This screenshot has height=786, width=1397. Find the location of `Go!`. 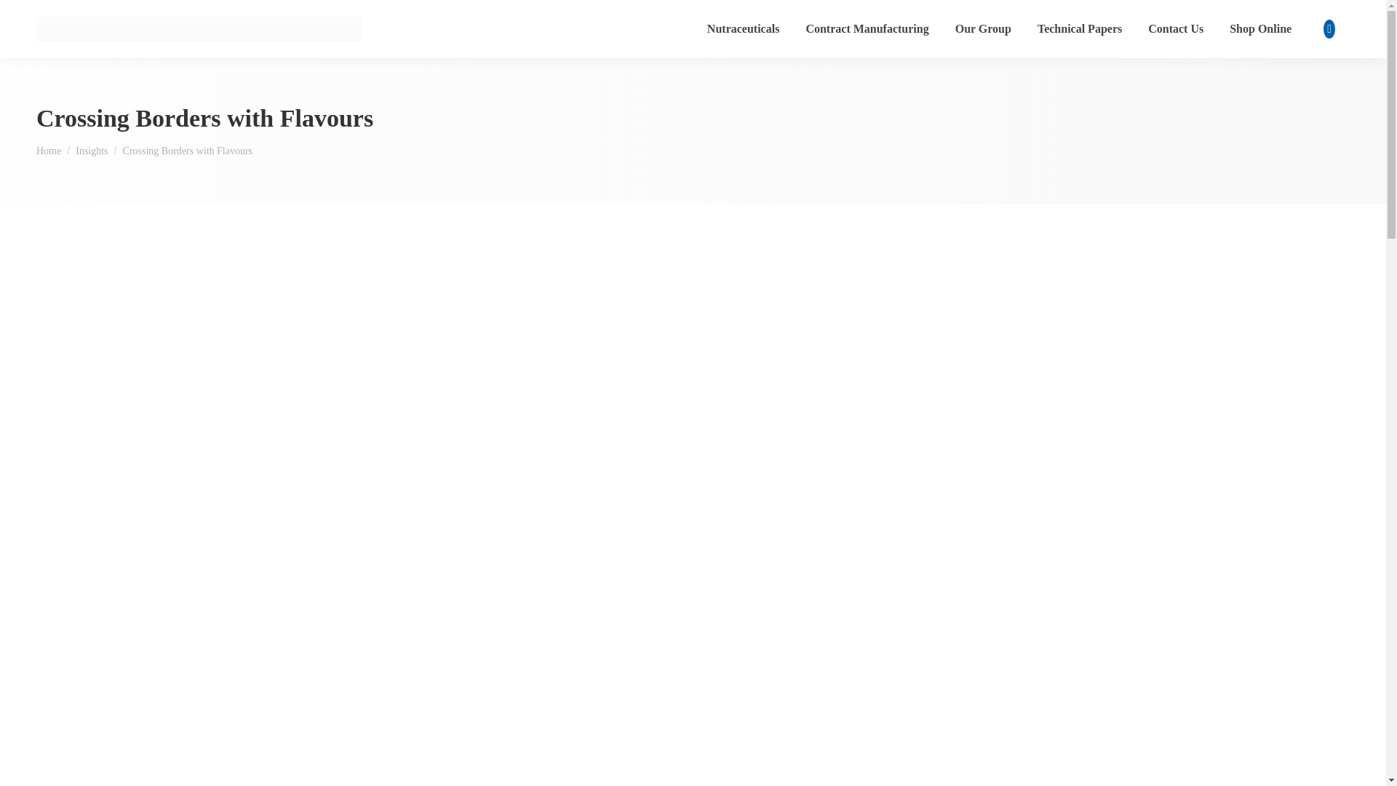

Go! is located at coordinates (23, 16).